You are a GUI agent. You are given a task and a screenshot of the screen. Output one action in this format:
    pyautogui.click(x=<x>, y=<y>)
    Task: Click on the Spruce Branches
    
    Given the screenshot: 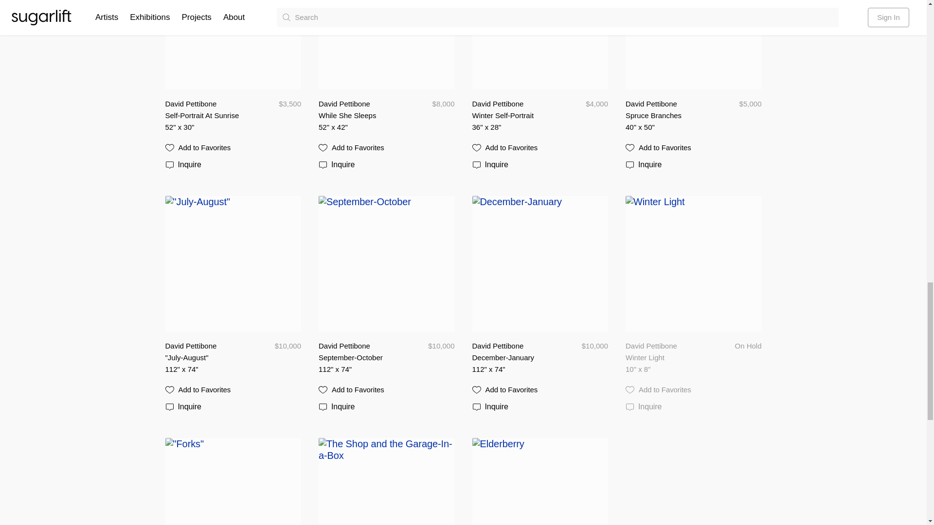 What is the action you would take?
    pyautogui.click(x=669, y=115)
    